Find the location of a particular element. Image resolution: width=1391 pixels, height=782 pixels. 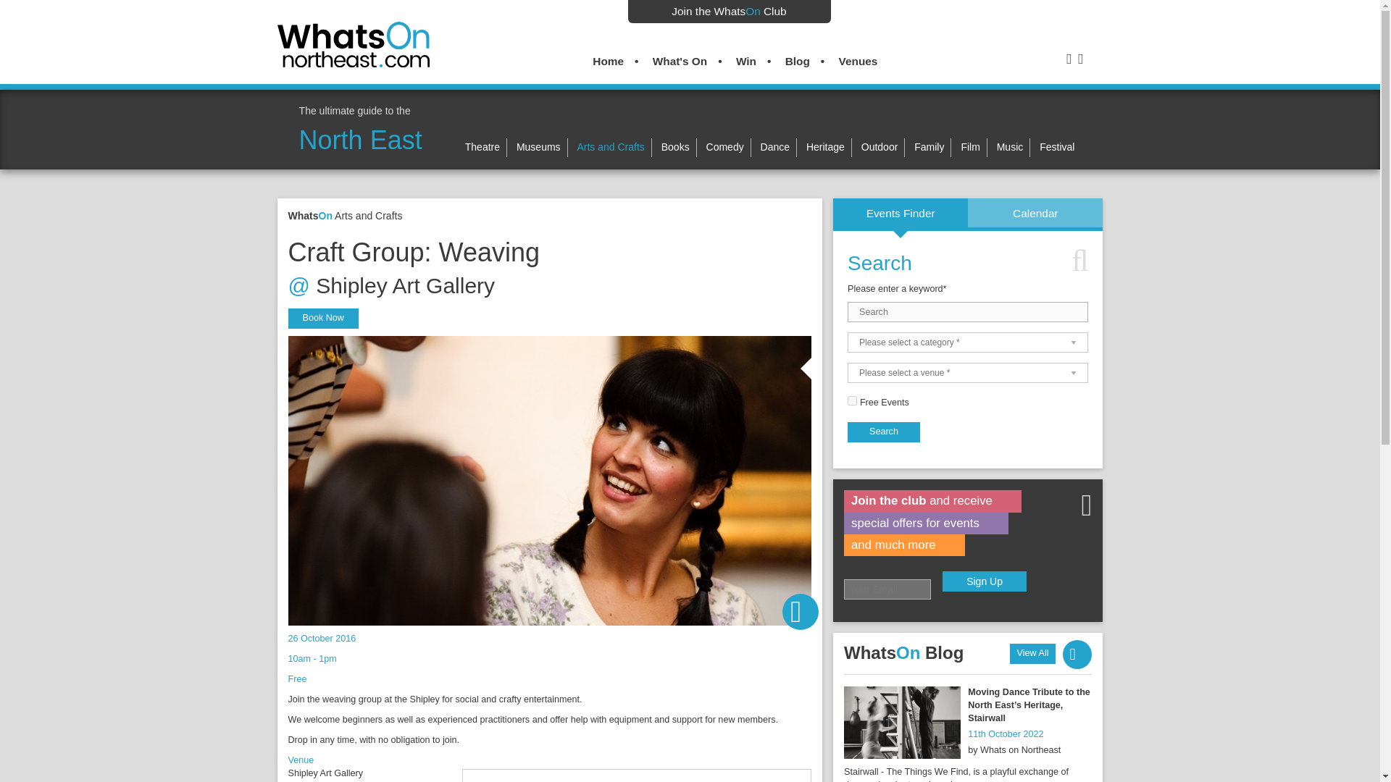

Venue is located at coordinates (967, 373).